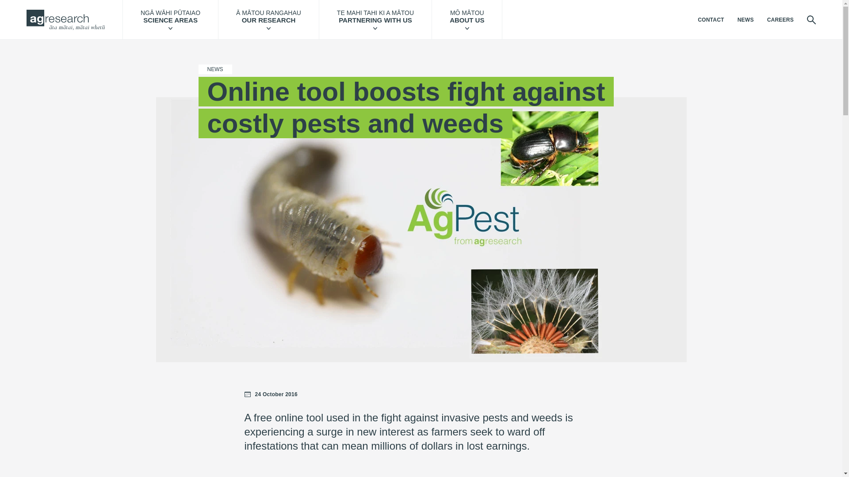 The width and height of the screenshot is (849, 477). What do you see at coordinates (780, 18) in the screenshot?
I see `CAREERS` at bounding box center [780, 18].